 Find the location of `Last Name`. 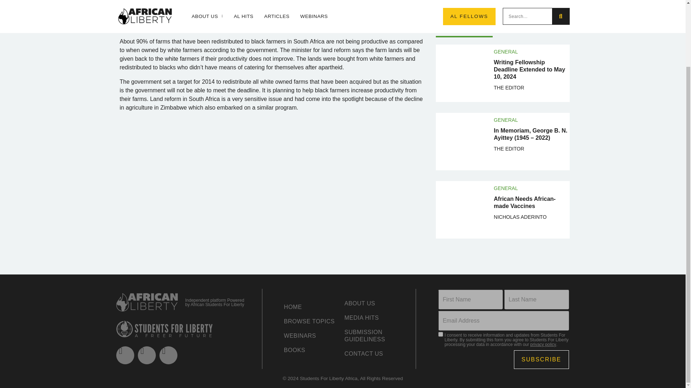

Last Name is located at coordinates (536, 299).